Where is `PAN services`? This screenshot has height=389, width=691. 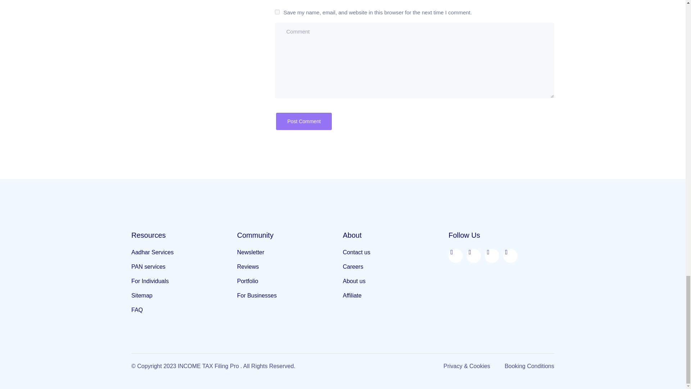
PAN services is located at coordinates (184, 267).